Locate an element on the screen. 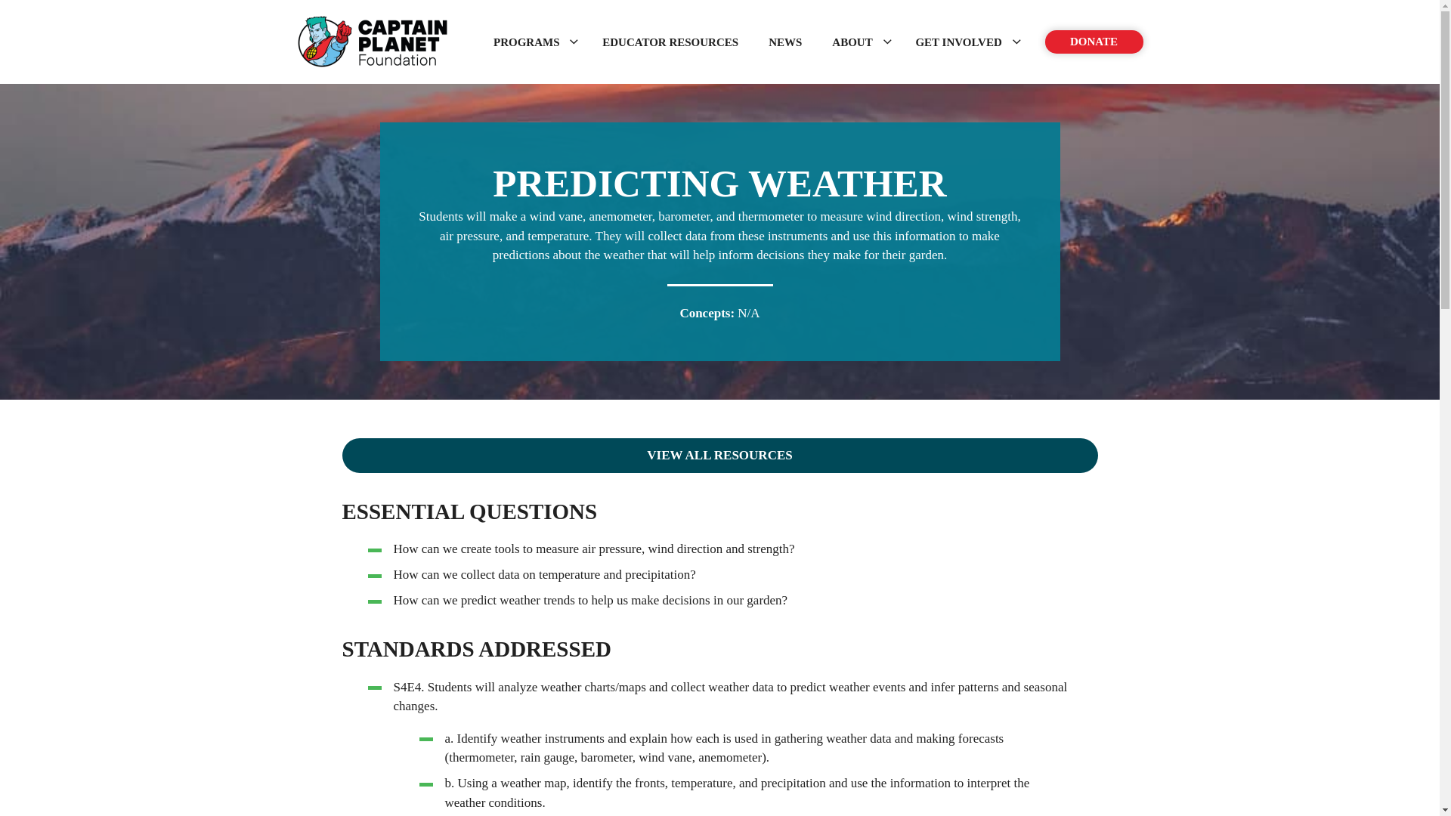 The height and width of the screenshot is (816, 1451). EDUCATOR RESOURCES is located at coordinates (670, 42).